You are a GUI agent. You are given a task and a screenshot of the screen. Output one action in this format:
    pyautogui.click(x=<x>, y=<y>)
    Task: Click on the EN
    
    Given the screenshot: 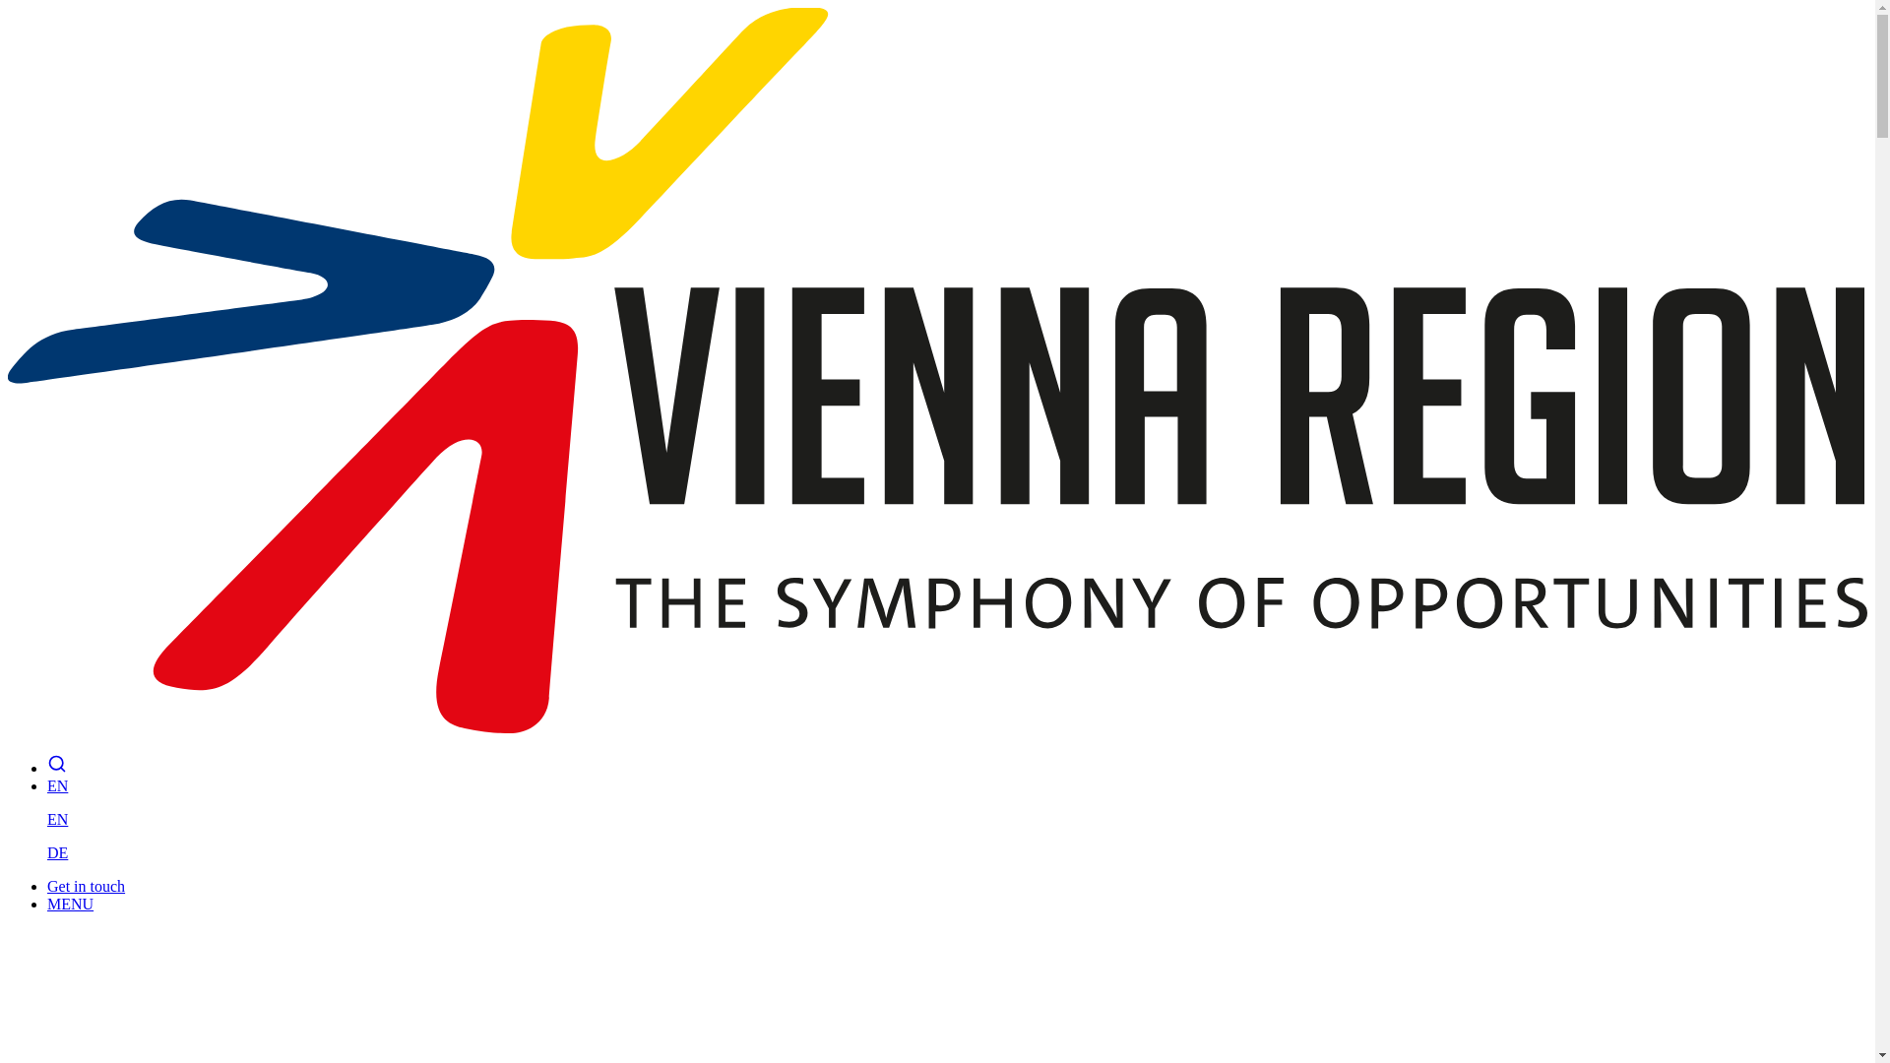 What is the action you would take?
    pyautogui.click(x=57, y=785)
    